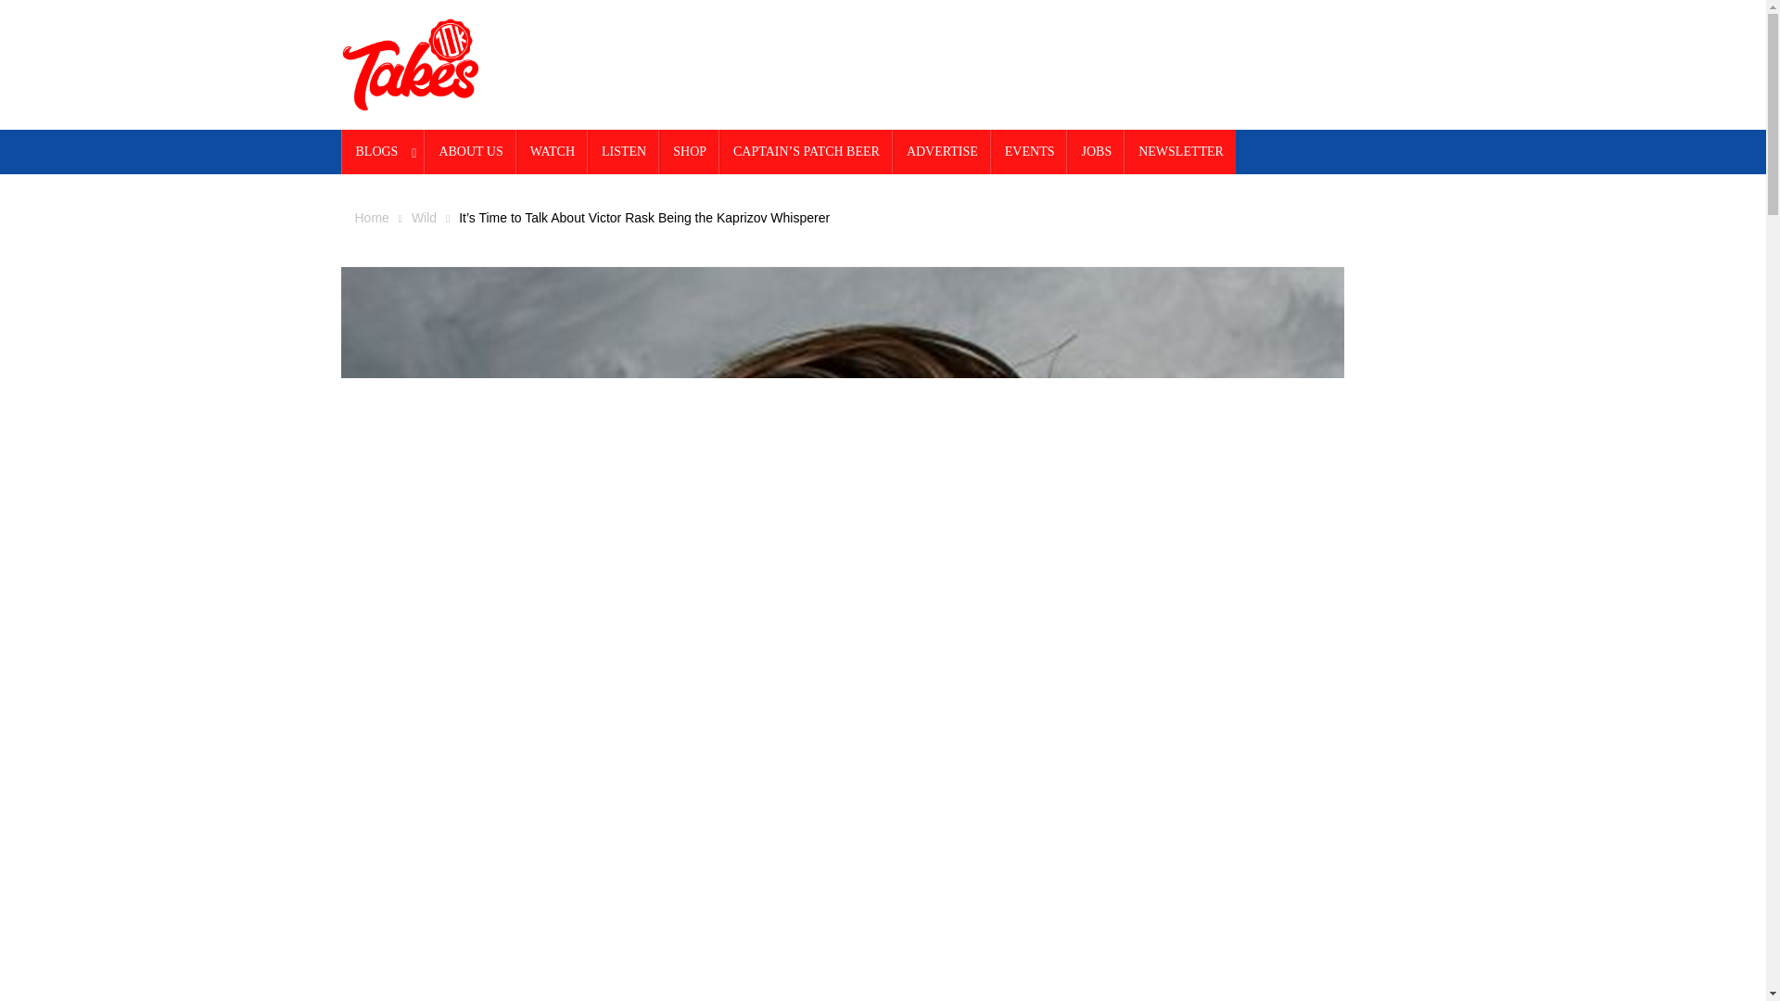 The width and height of the screenshot is (1780, 1001). Describe the element at coordinates (553, 152) in the screenshot. I see `WATCH` at that location.